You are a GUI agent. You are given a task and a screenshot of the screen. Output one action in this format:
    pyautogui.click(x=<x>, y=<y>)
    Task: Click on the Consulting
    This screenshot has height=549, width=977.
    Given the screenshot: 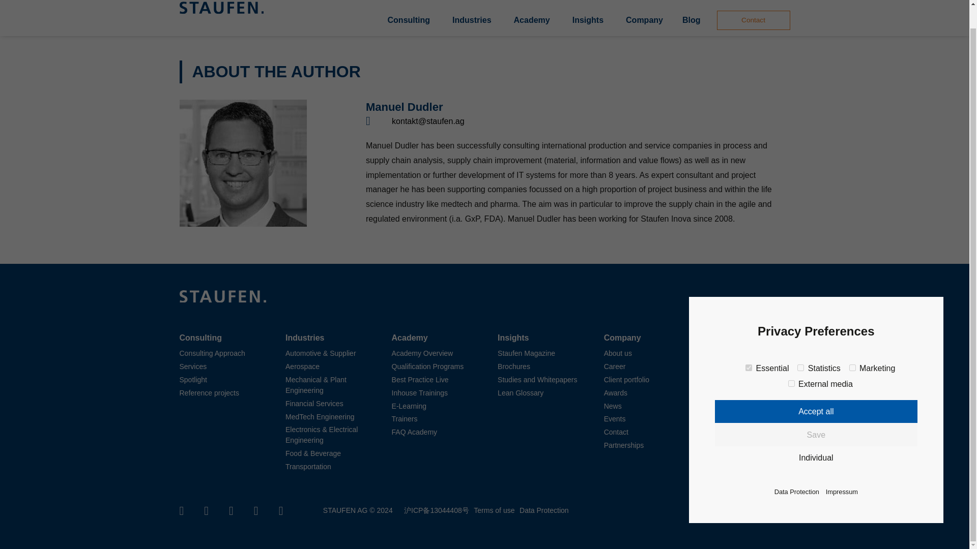 What is the action you would take?
    pyautogui.click(x=409, y=20)
    